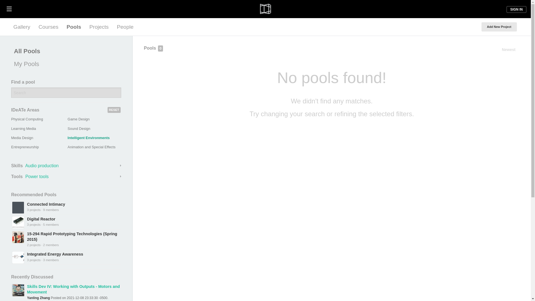 This screenshot has width=535, height=301. Describe the element at coordinates (74, 27) in the screenshot. I see `Pools` at that location.